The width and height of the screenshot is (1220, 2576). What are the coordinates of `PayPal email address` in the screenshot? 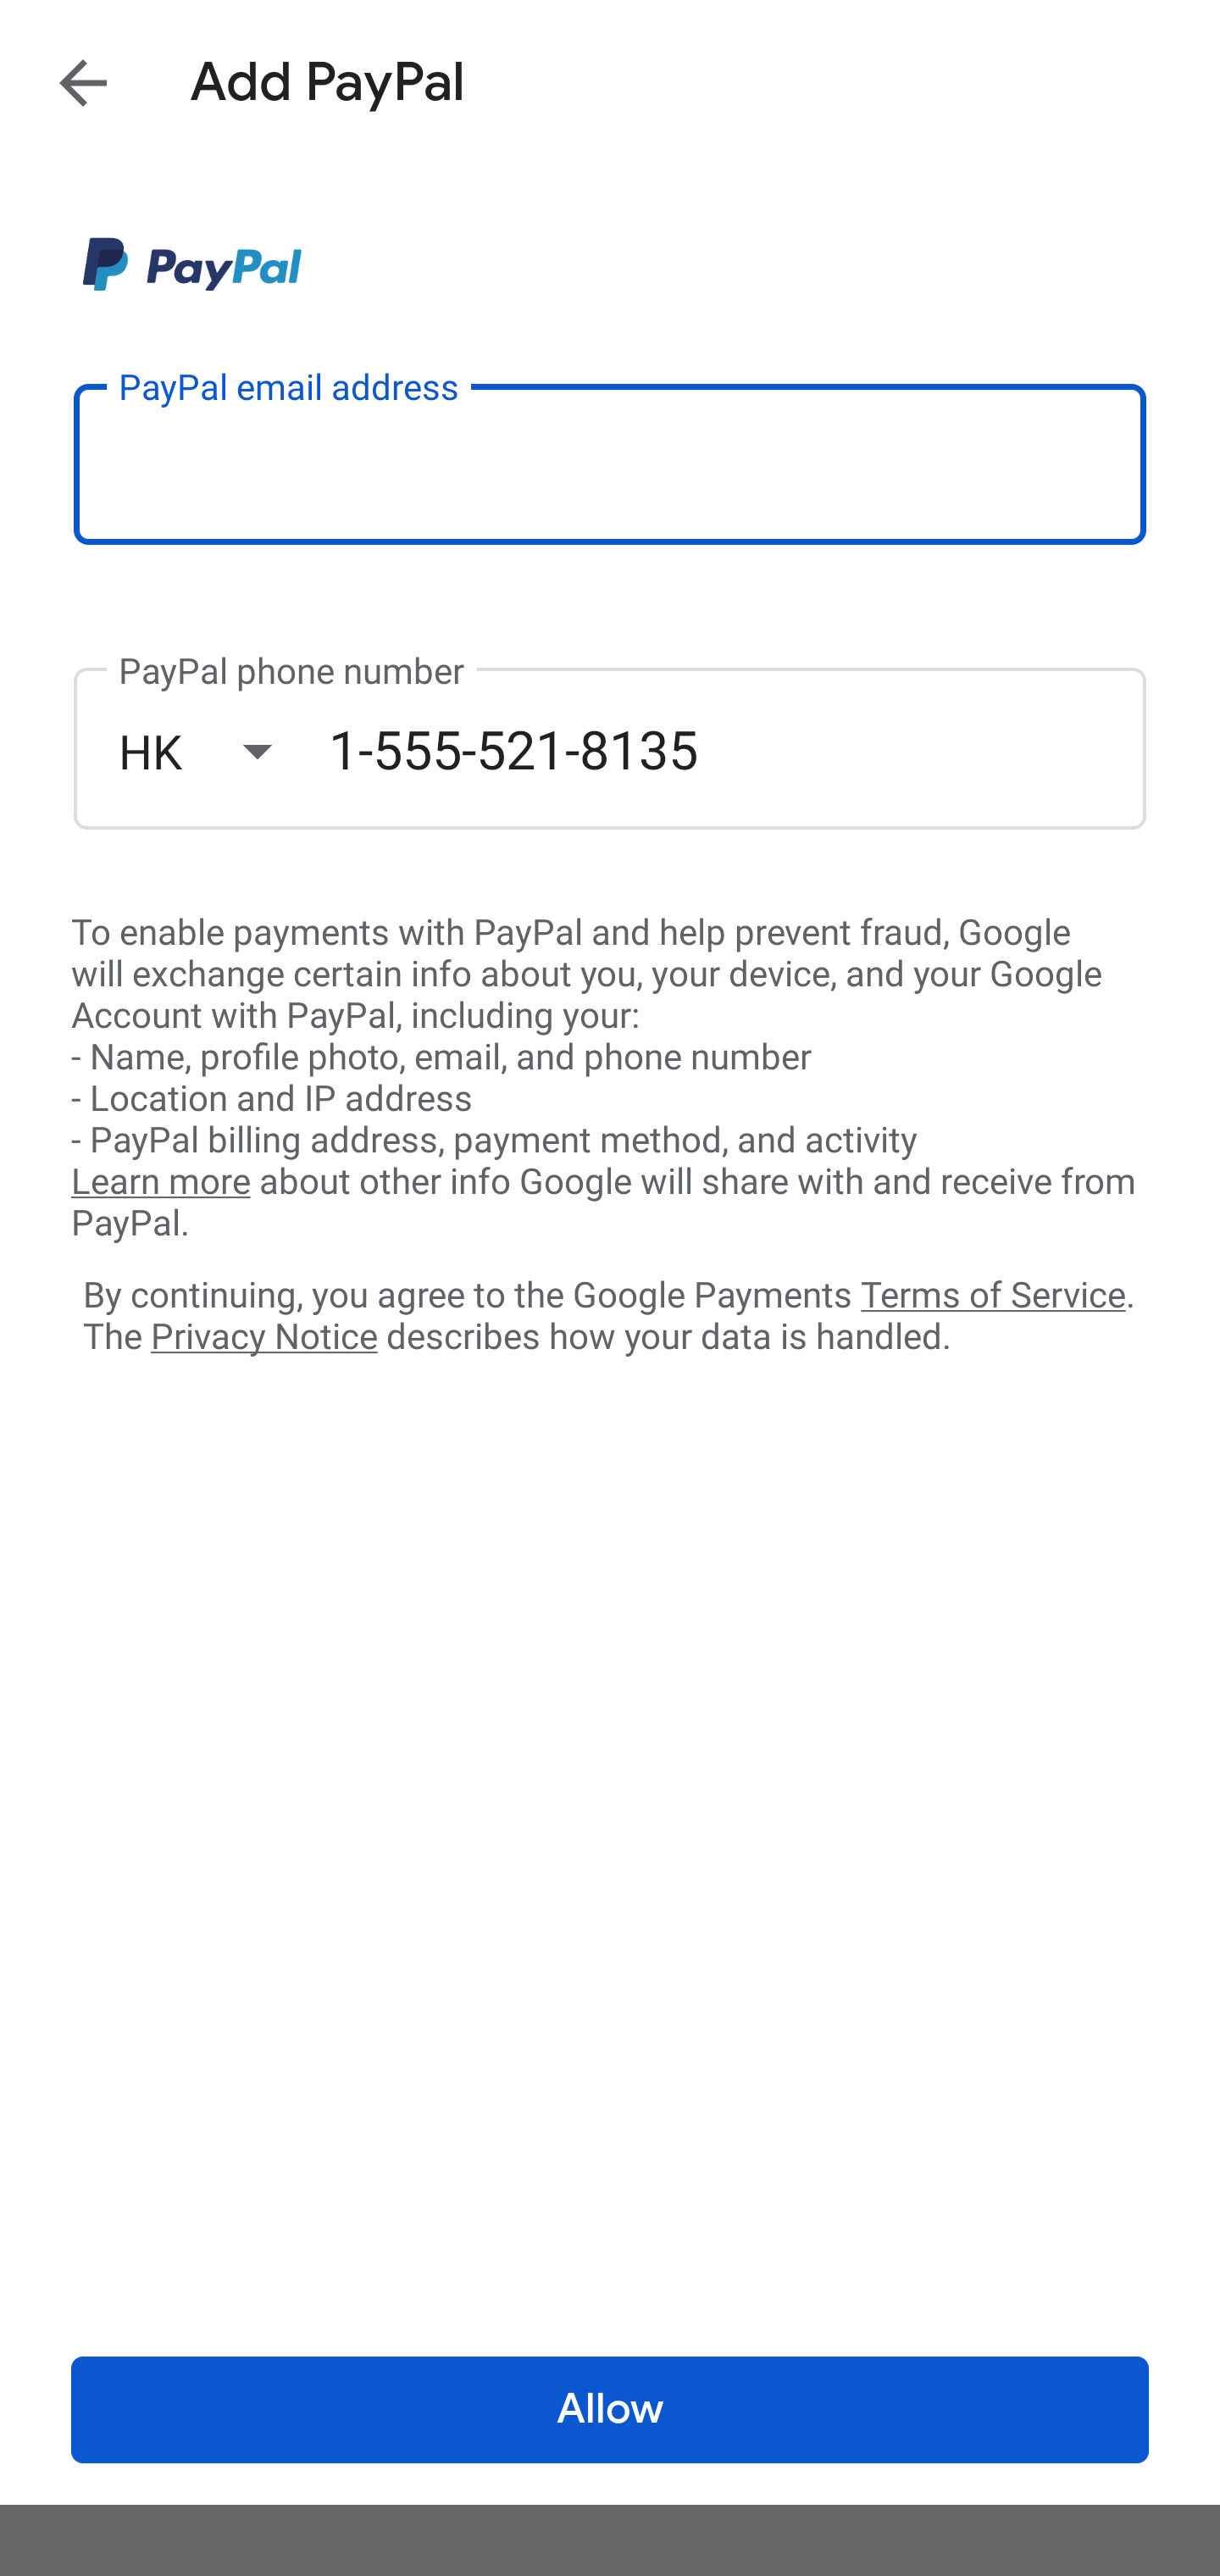 It's located at (610, 463).